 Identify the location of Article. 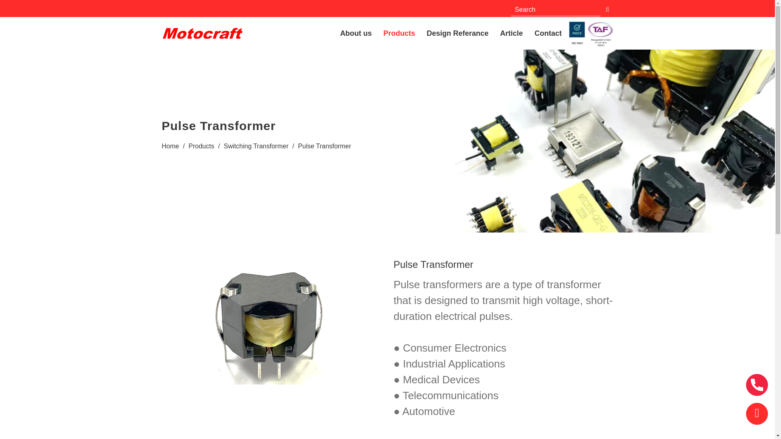
(511, 33).